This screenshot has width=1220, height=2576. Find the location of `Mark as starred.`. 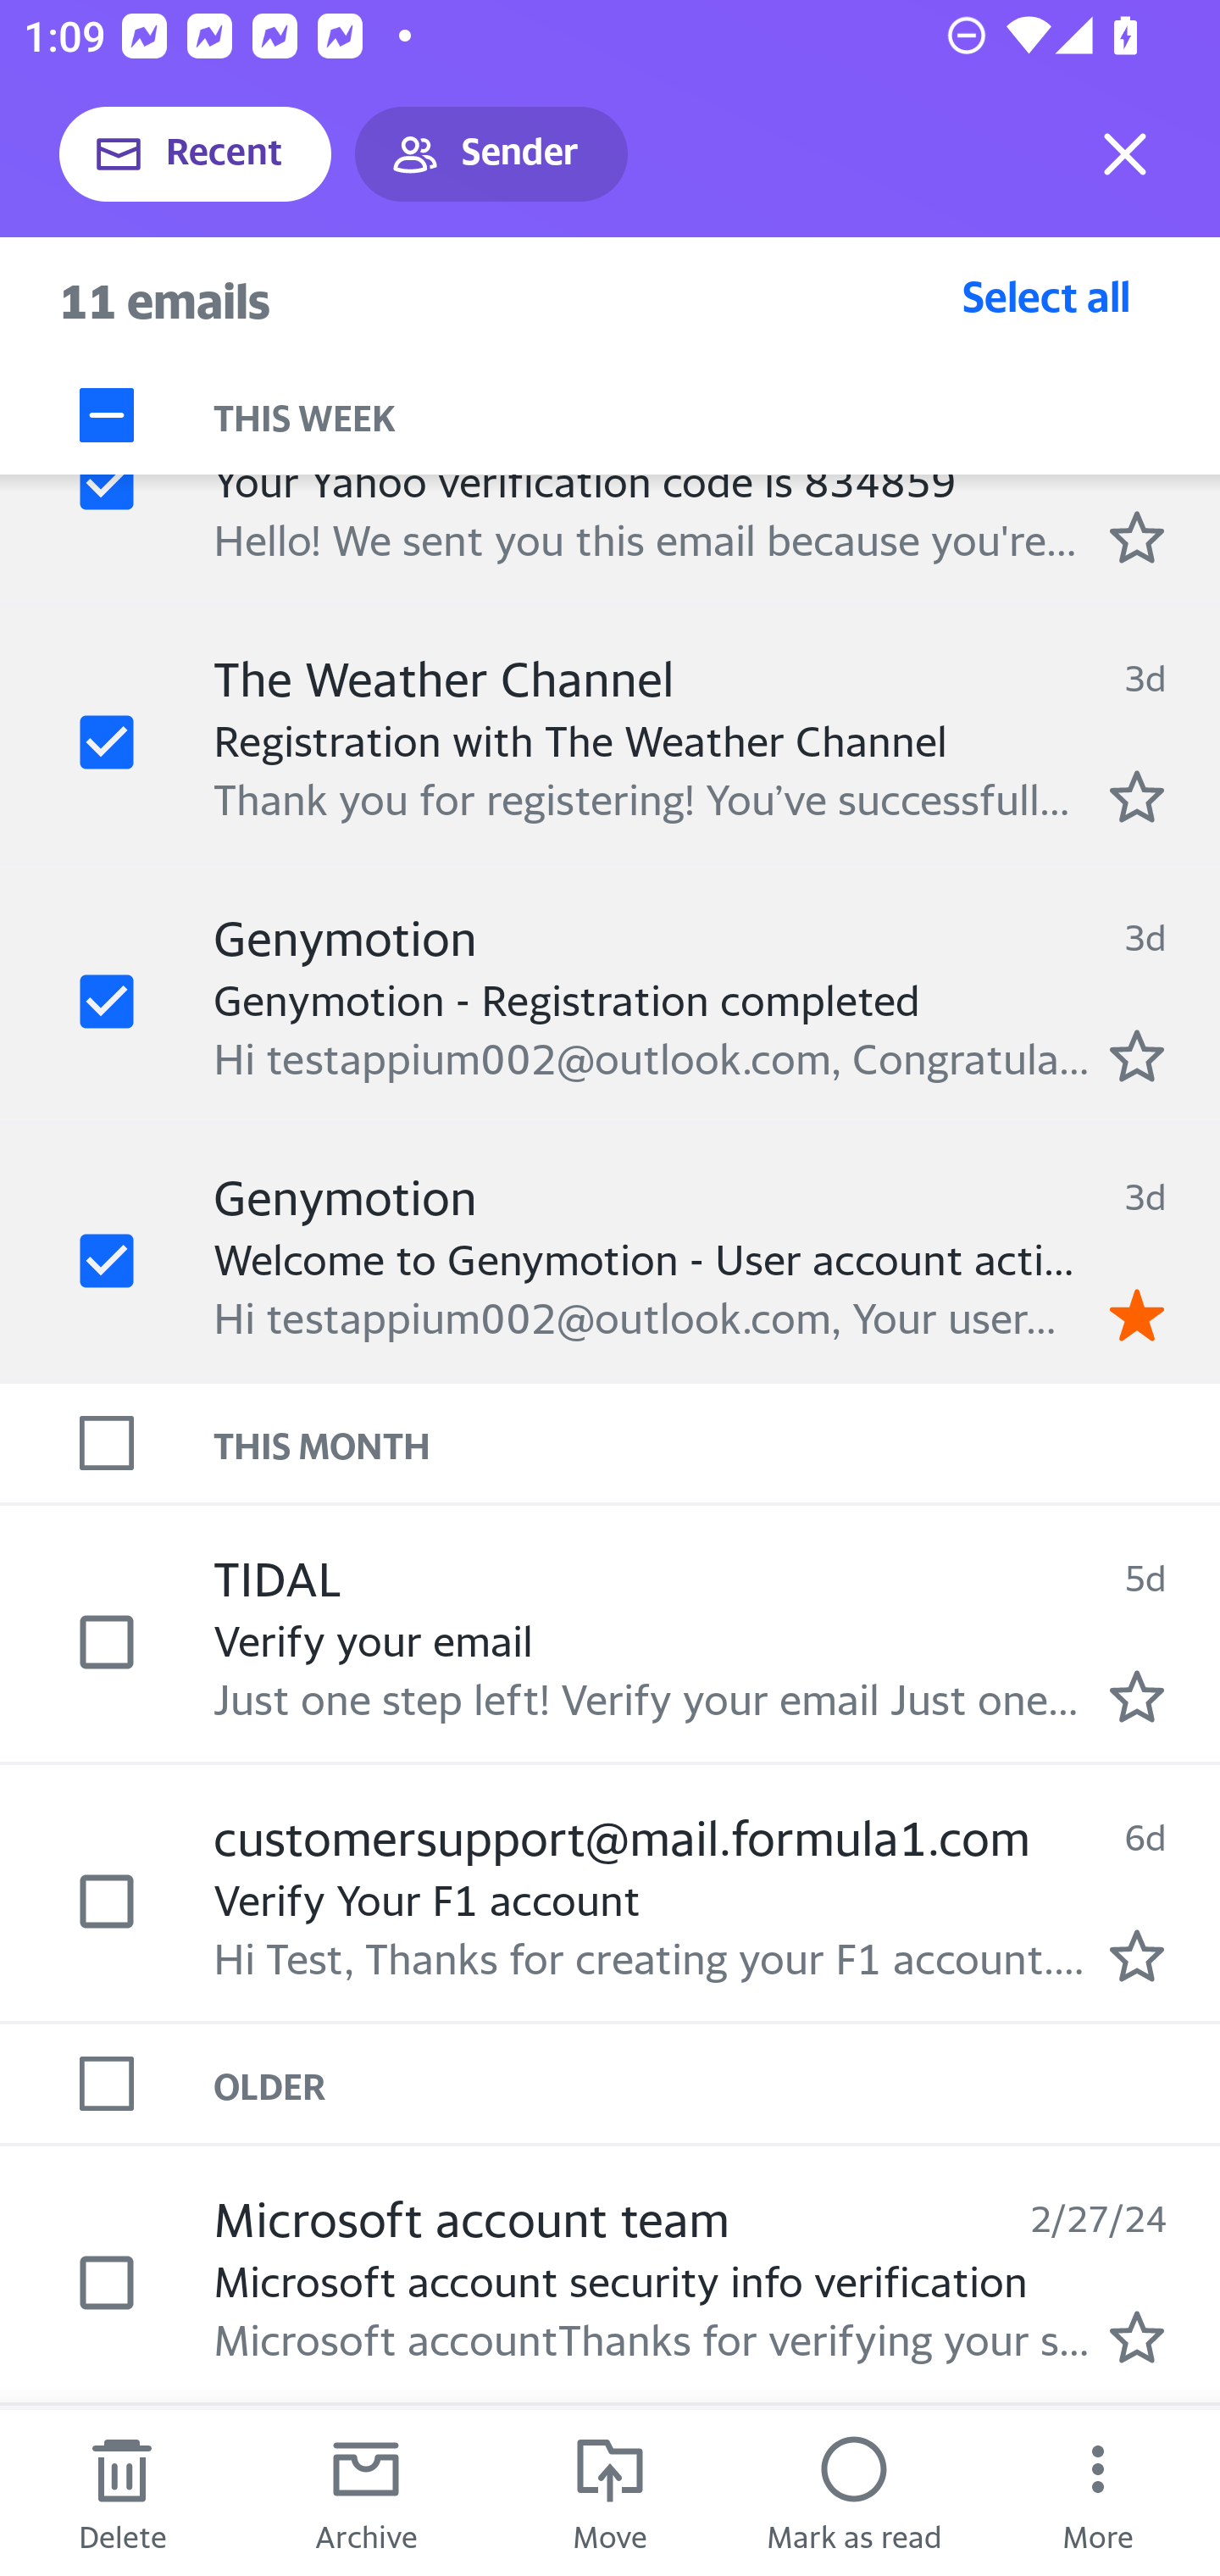

Mark as starred. is located at coordinates (1137, 797).